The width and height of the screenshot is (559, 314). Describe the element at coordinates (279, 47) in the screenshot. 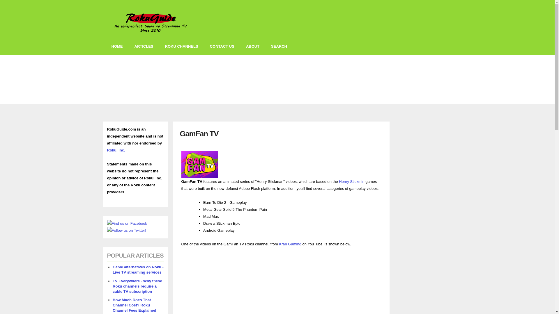

I see `SEARCH` at that location.